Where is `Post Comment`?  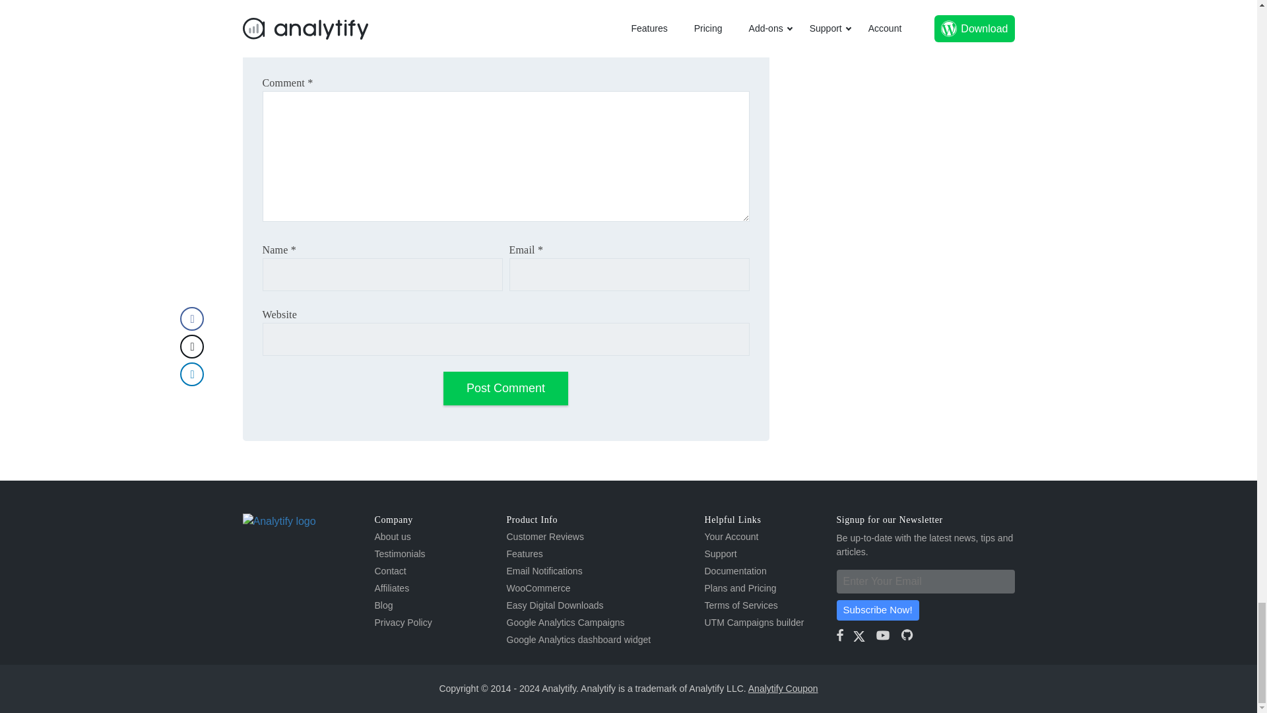
Post Comment is located at coordinates (505, 388).